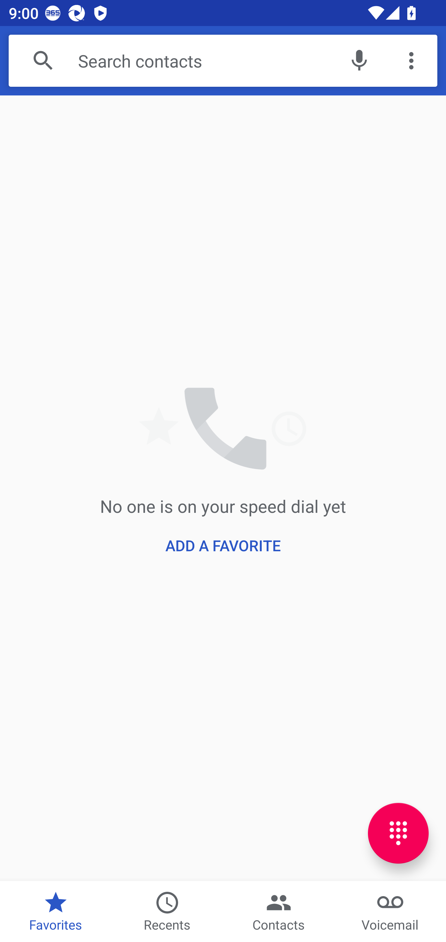 This screenshot has height=942, width=446. Describe the element at coordinates (359, 61) in the screenshot. I see `Start voice search` at that location.